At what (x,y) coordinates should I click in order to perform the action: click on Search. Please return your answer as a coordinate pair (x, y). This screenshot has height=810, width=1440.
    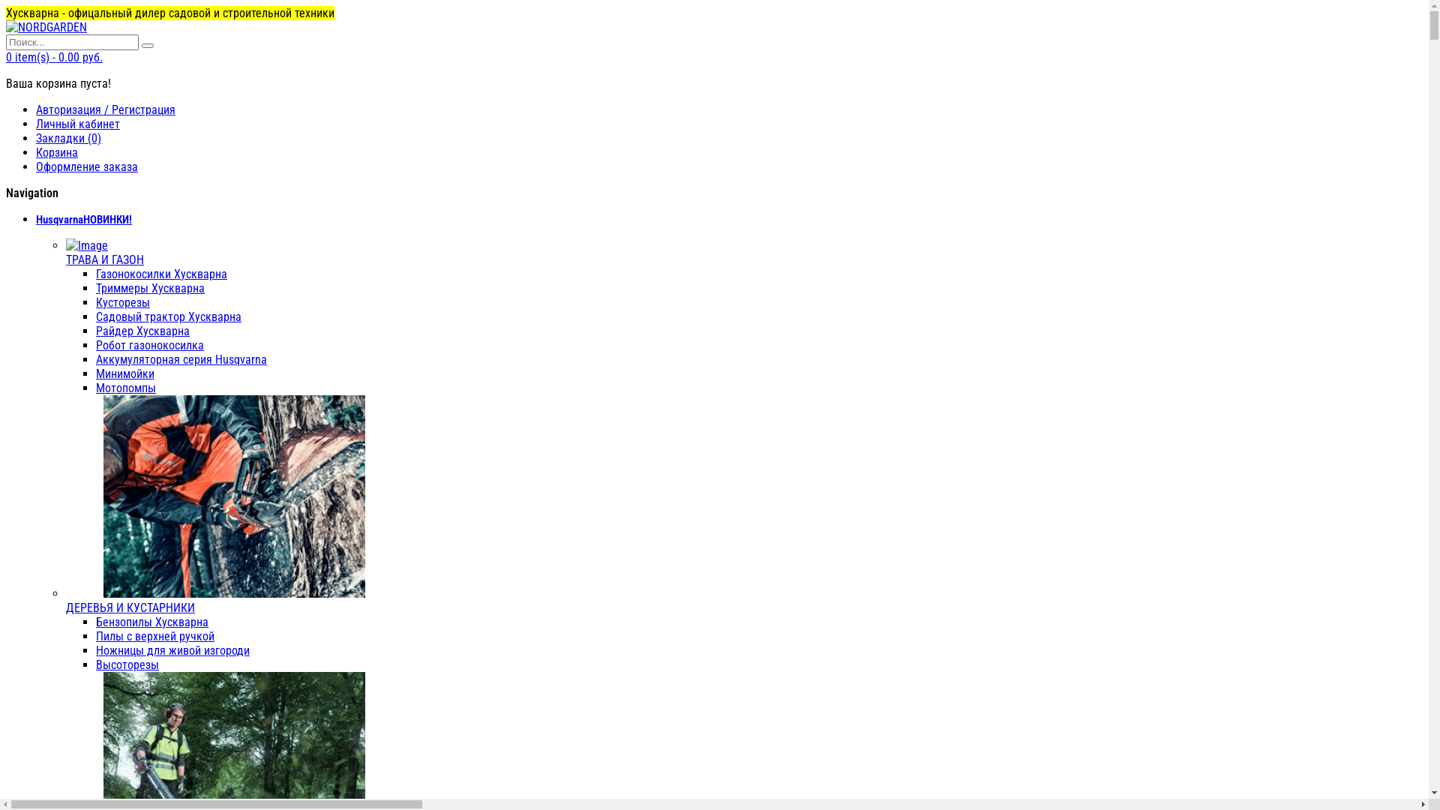
    Looking at the image, I should click on (148, 46).